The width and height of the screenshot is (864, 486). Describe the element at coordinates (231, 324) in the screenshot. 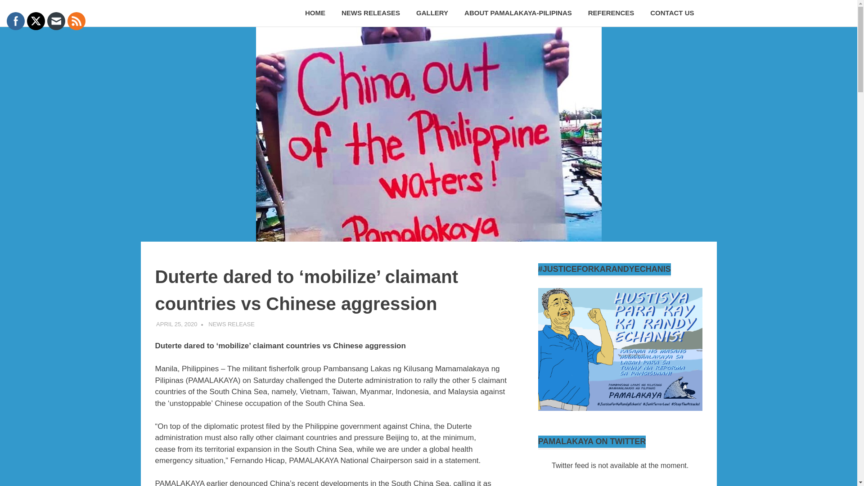

I see `NEWS RELEASE` at that location.